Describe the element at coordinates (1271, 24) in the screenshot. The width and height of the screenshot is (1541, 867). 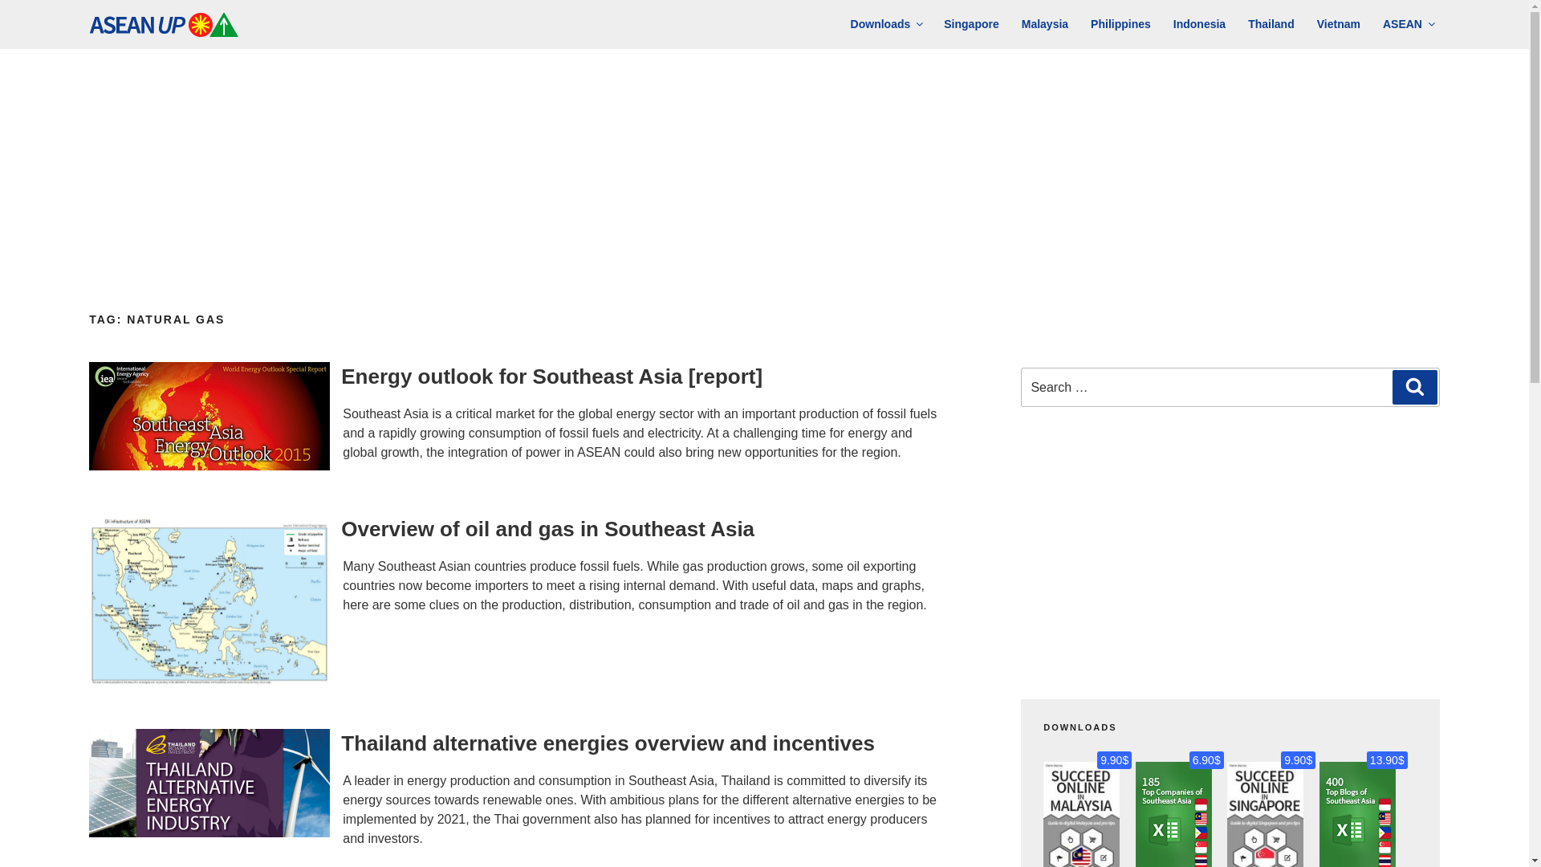
I see `Thailand` at that location.